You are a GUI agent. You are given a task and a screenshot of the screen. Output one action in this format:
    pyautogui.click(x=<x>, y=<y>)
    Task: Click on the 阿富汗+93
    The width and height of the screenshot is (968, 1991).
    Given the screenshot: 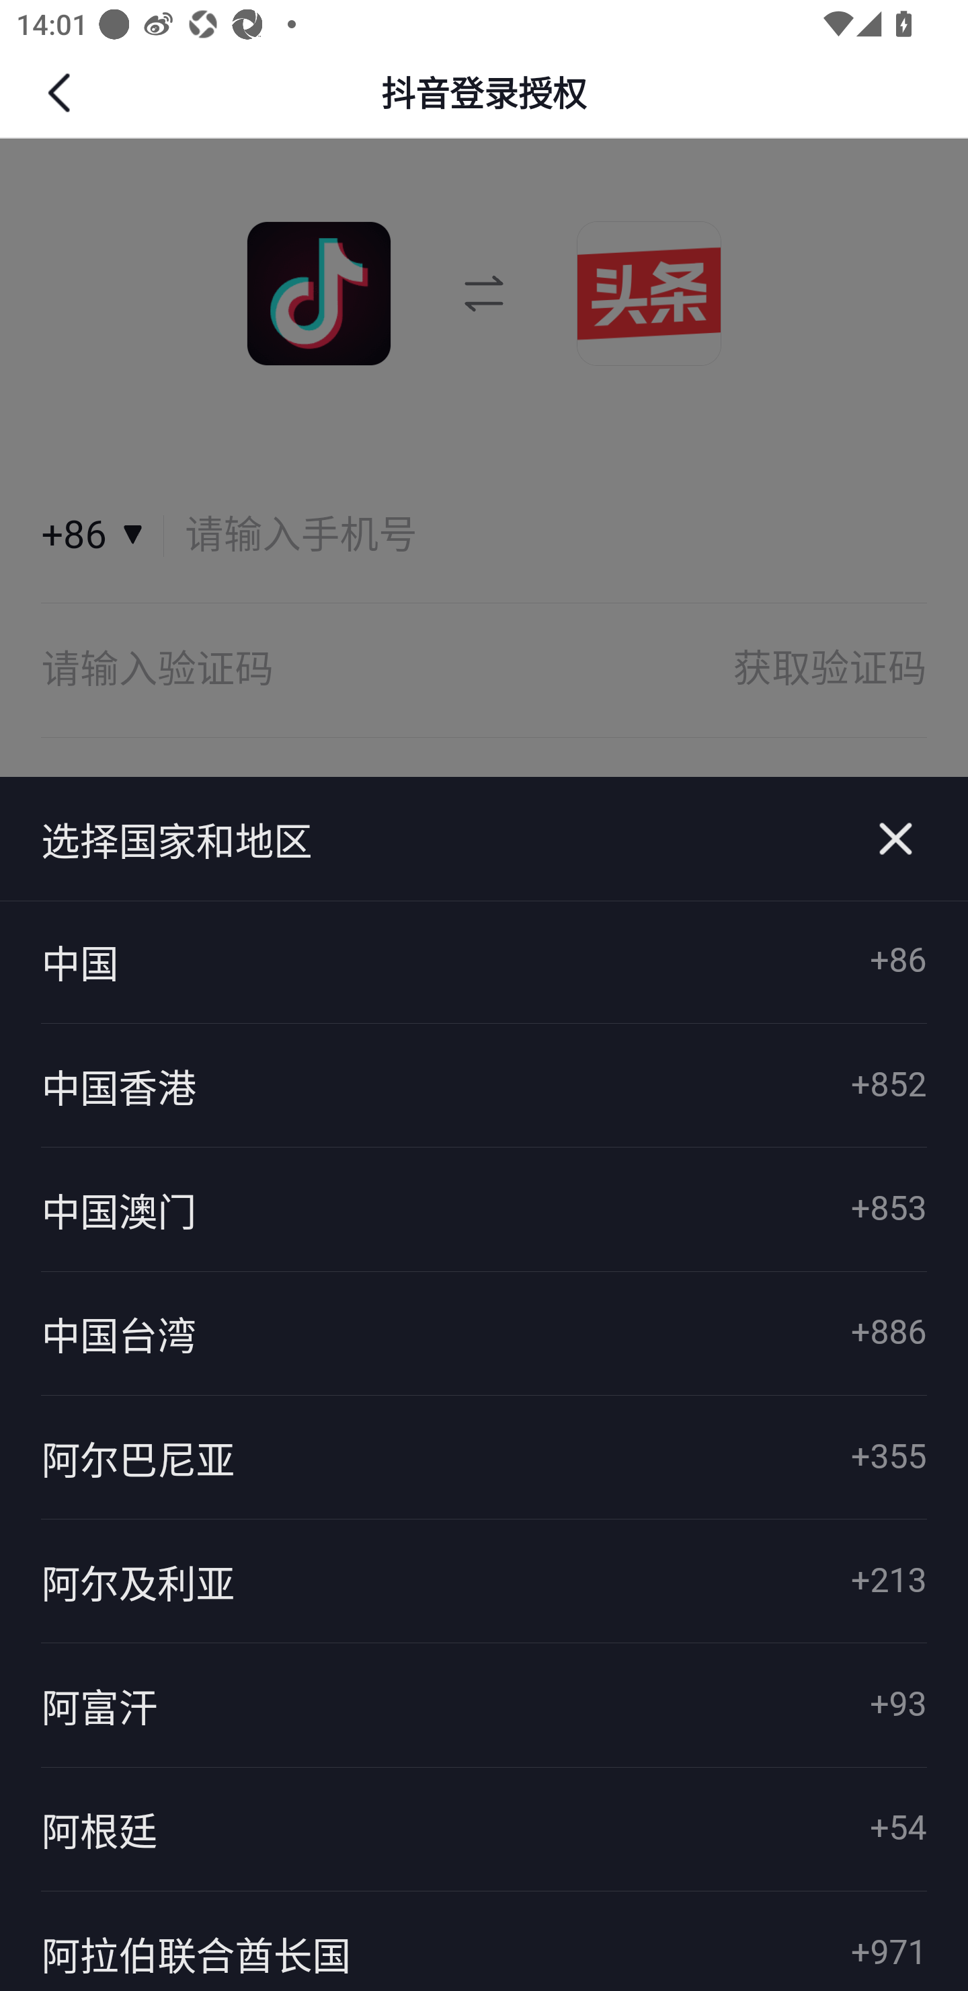 What is the action you would take?
    pyautogui.click(x=484, y=1706)
    